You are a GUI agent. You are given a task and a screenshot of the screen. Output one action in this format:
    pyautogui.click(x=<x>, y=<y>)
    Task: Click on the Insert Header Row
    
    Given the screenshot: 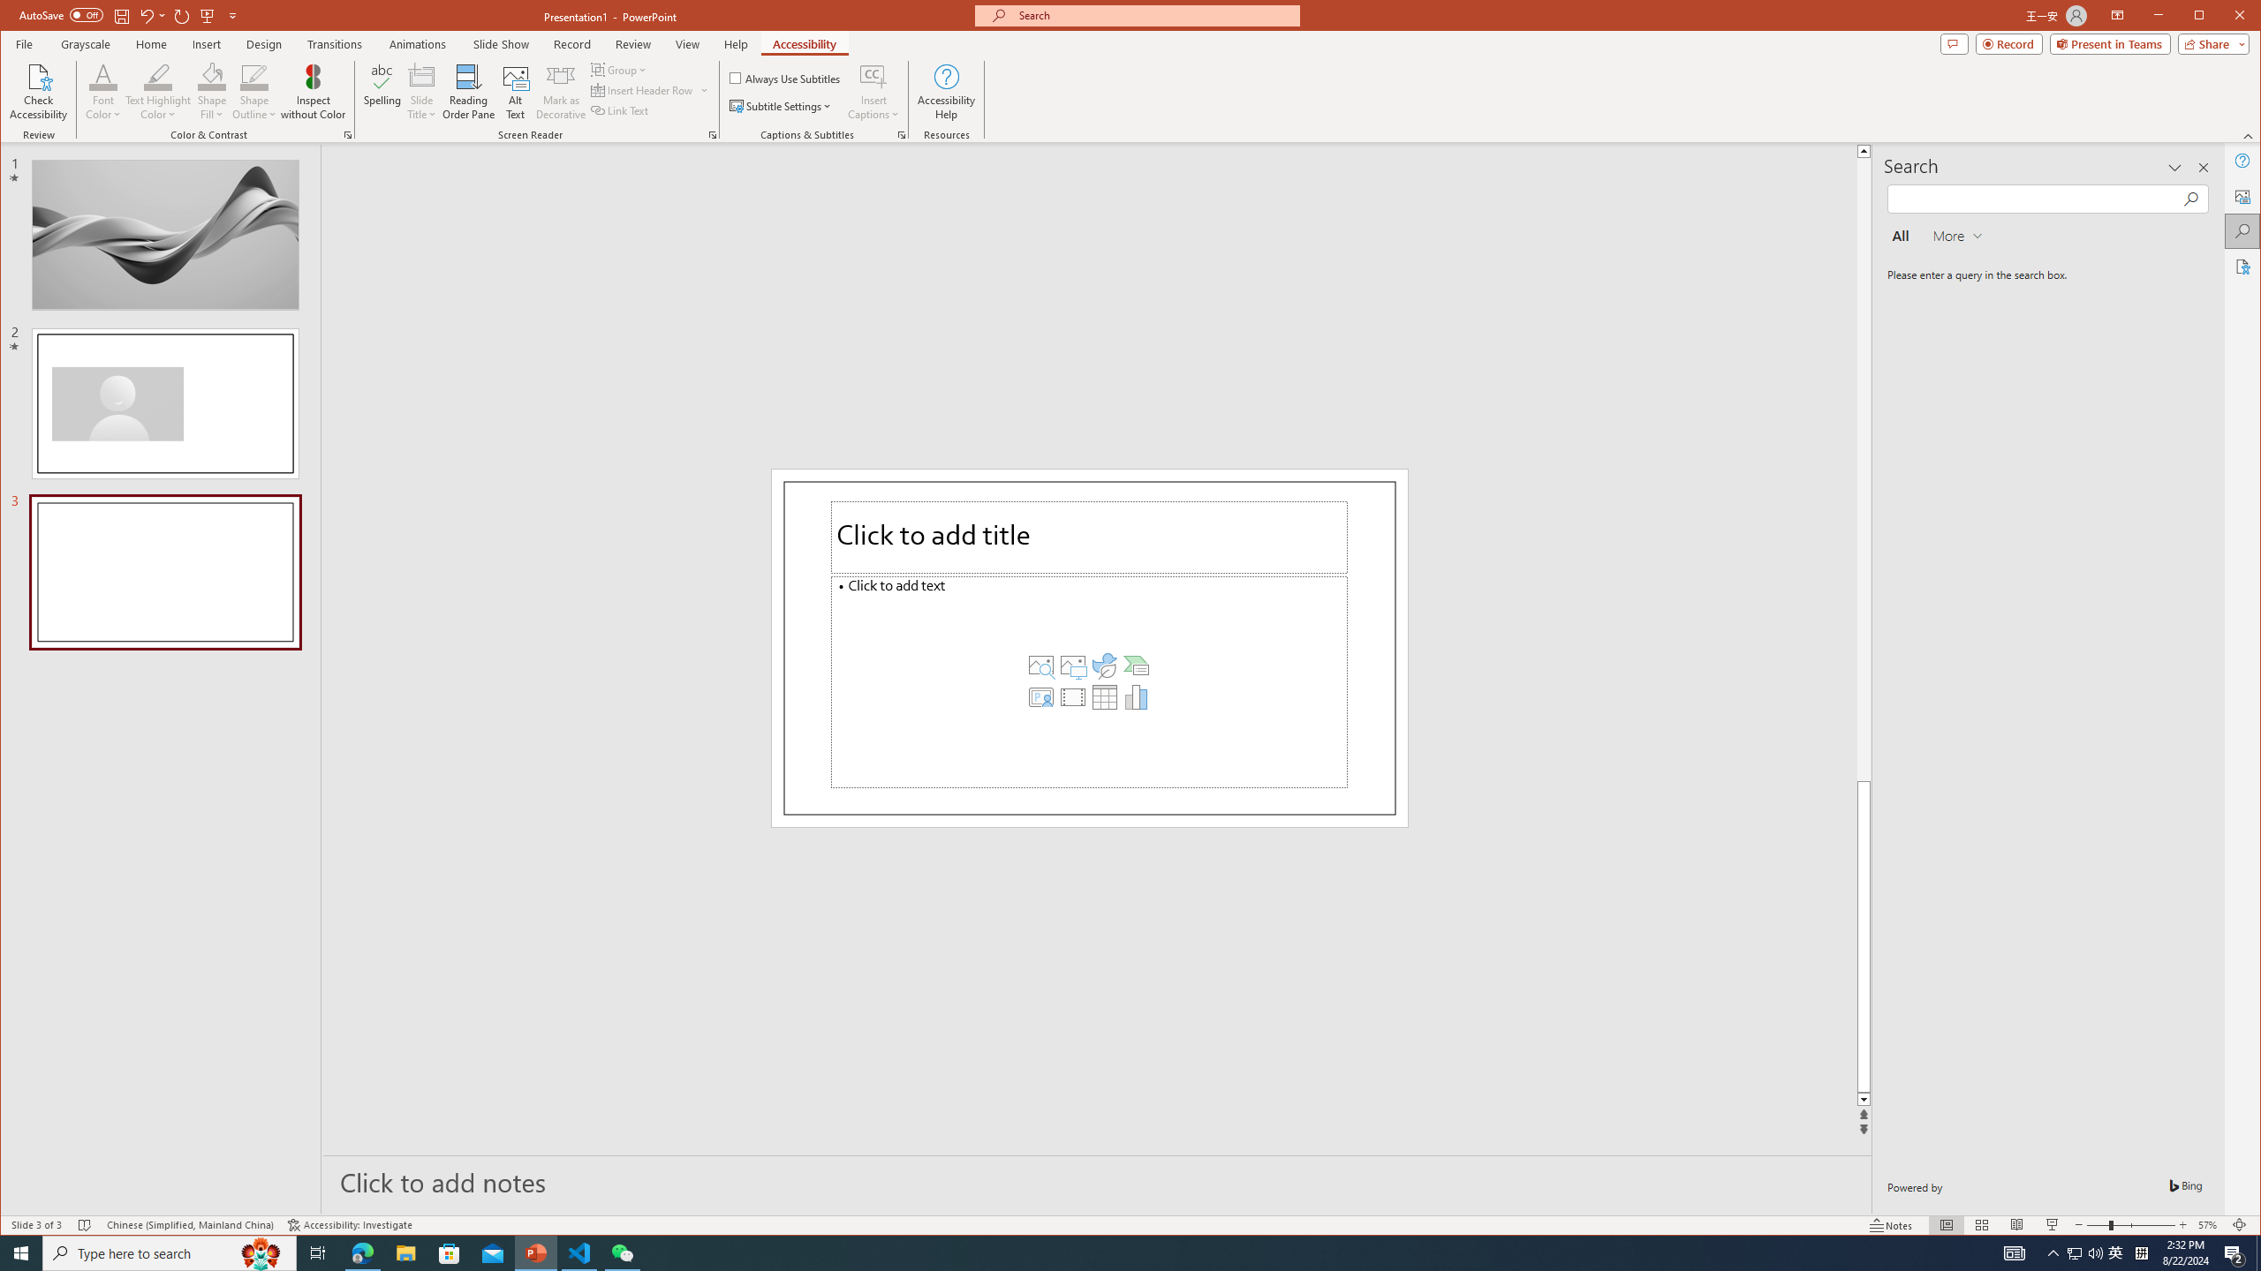 What is the action you would take?
    pyautogui.click(x=873, y=76)
    